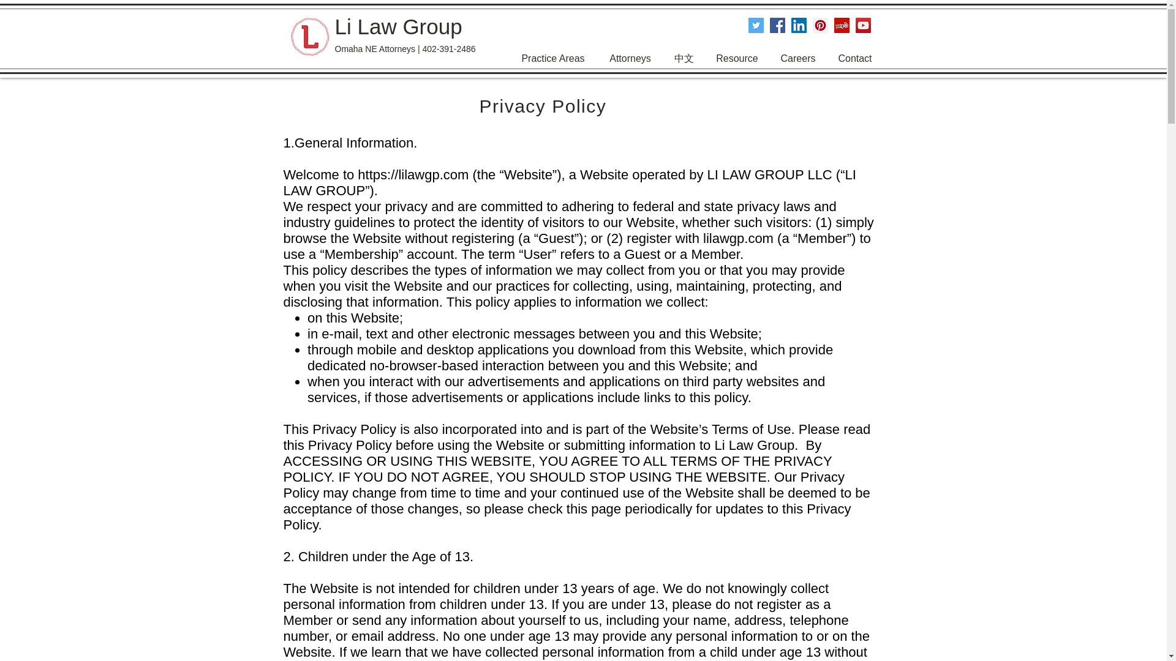 The width and height of the screenshot is (1176, 661). Describe the element at coordinates (553, 59) in the screenshot. I see `Practice Areas` at that location.